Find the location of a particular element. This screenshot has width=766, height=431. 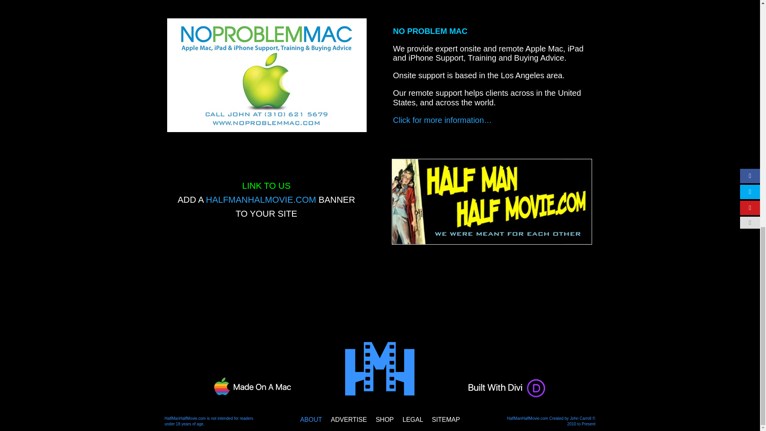

ABOUT is located at coordinates (311, 421).